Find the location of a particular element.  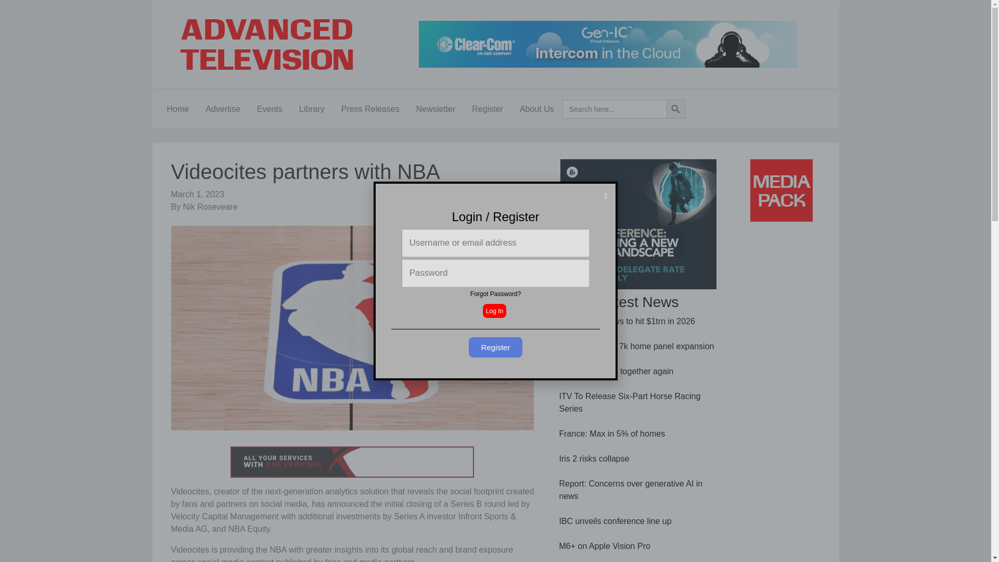

Library is located at coordinates (311, 109).